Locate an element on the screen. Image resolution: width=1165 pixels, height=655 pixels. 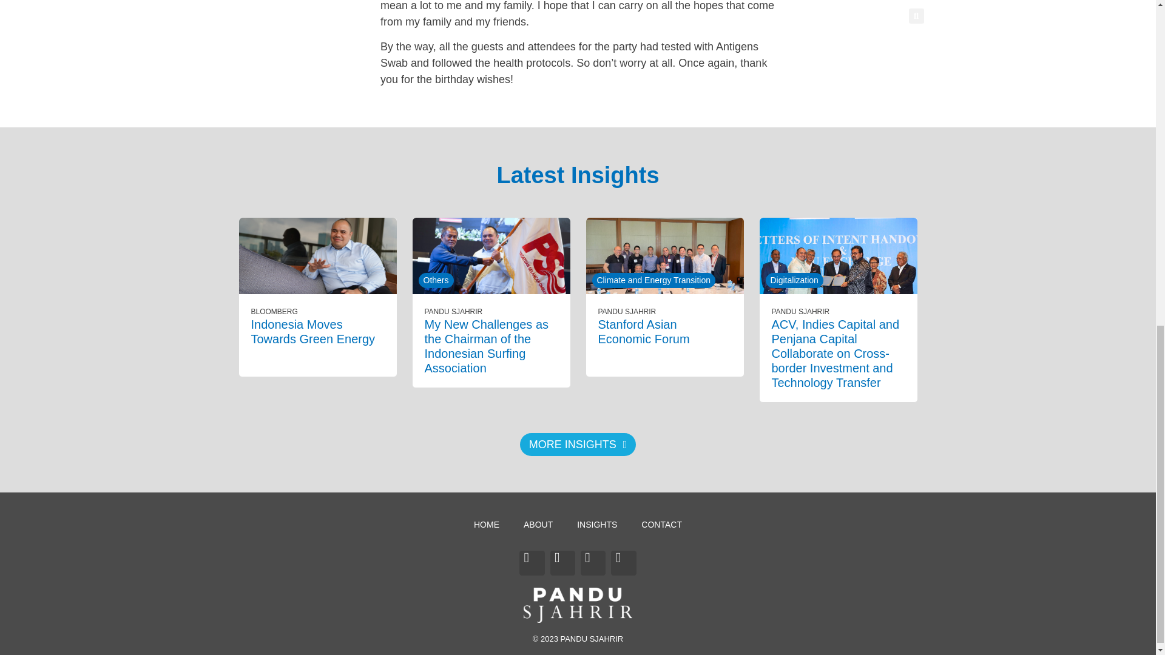
HOME is located at coordinates (486, 524).